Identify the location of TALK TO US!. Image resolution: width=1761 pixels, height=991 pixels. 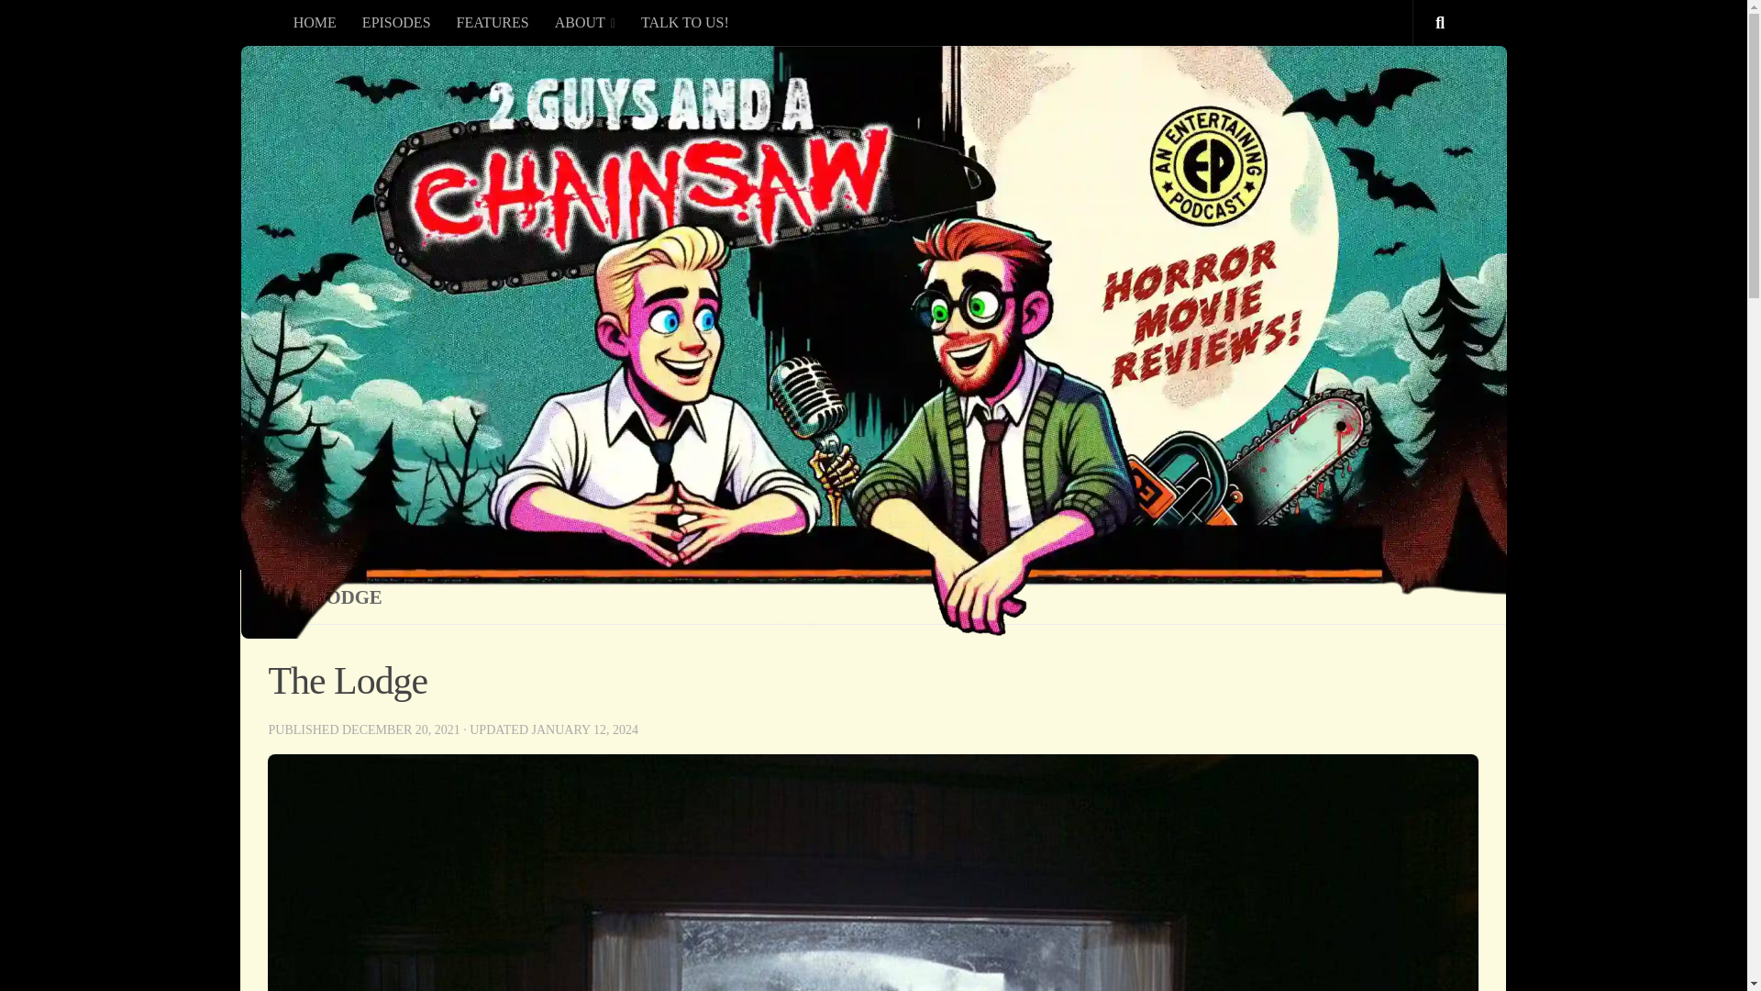
(684, 22).